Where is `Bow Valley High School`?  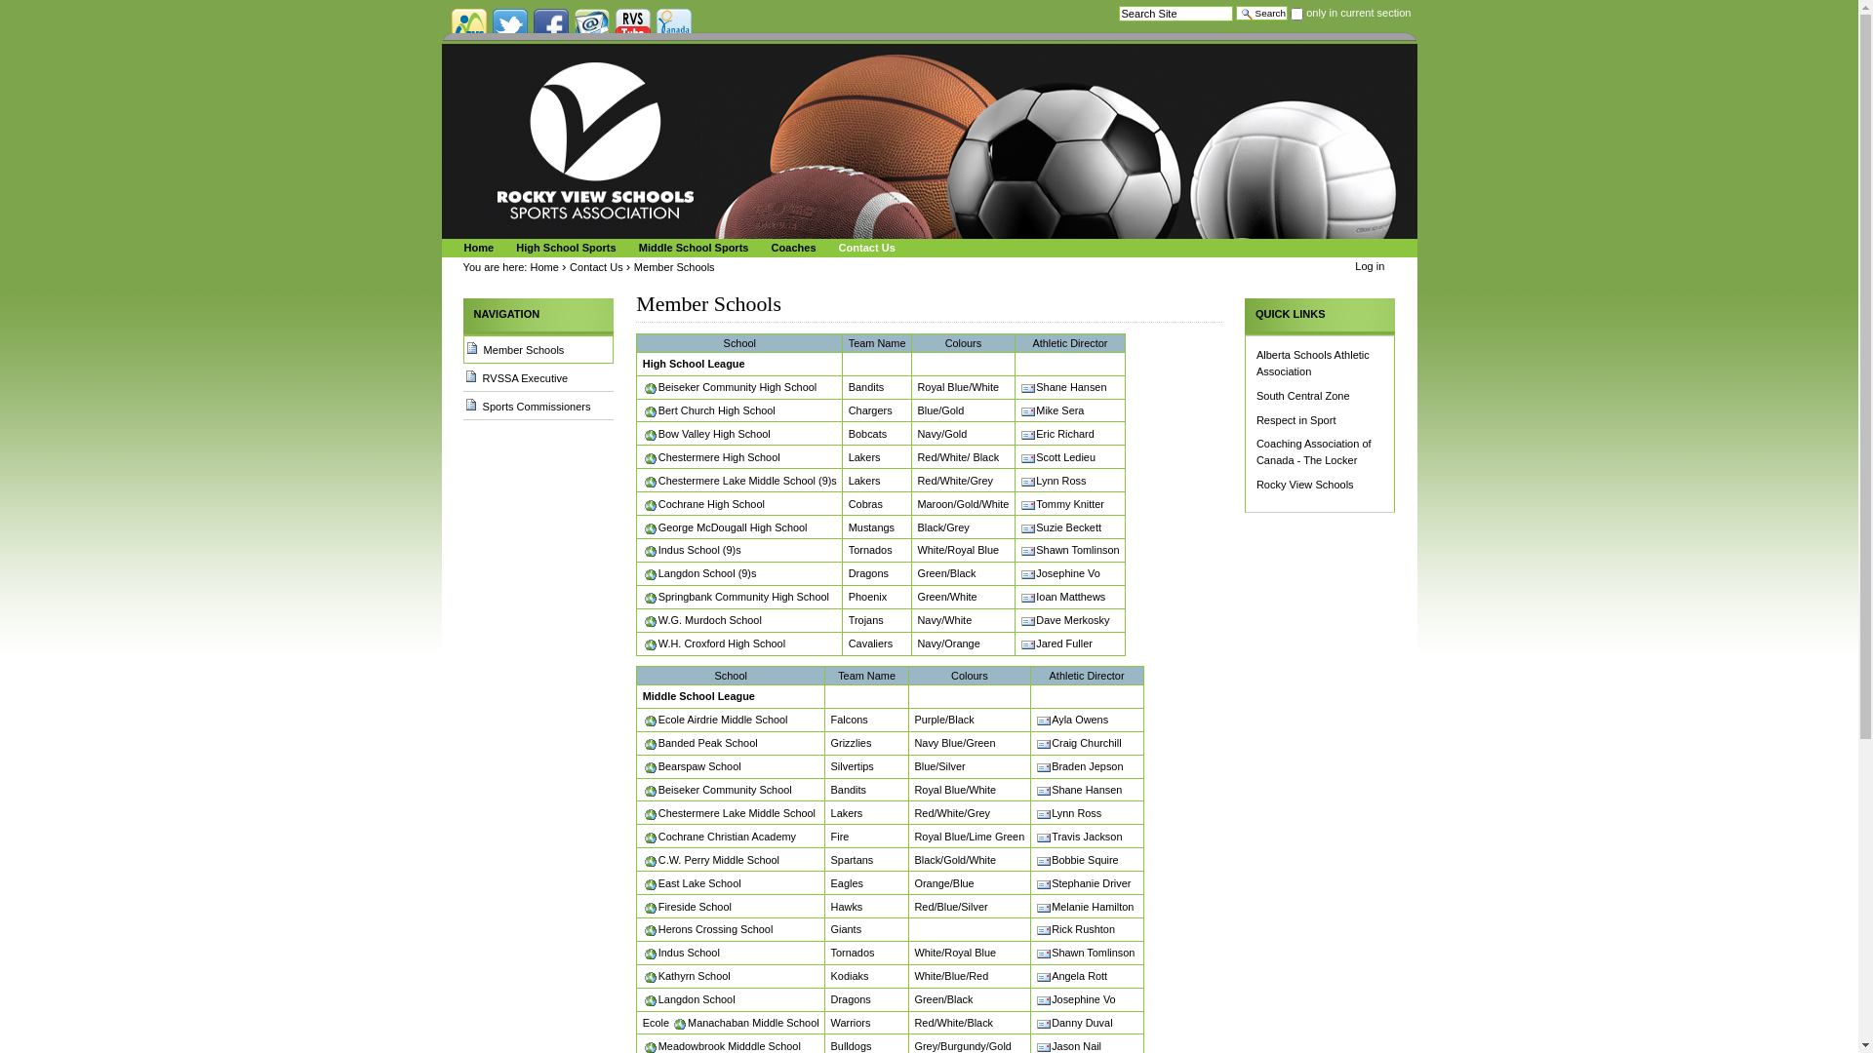
Bow Valley High School is located at coordinates (706, 434).